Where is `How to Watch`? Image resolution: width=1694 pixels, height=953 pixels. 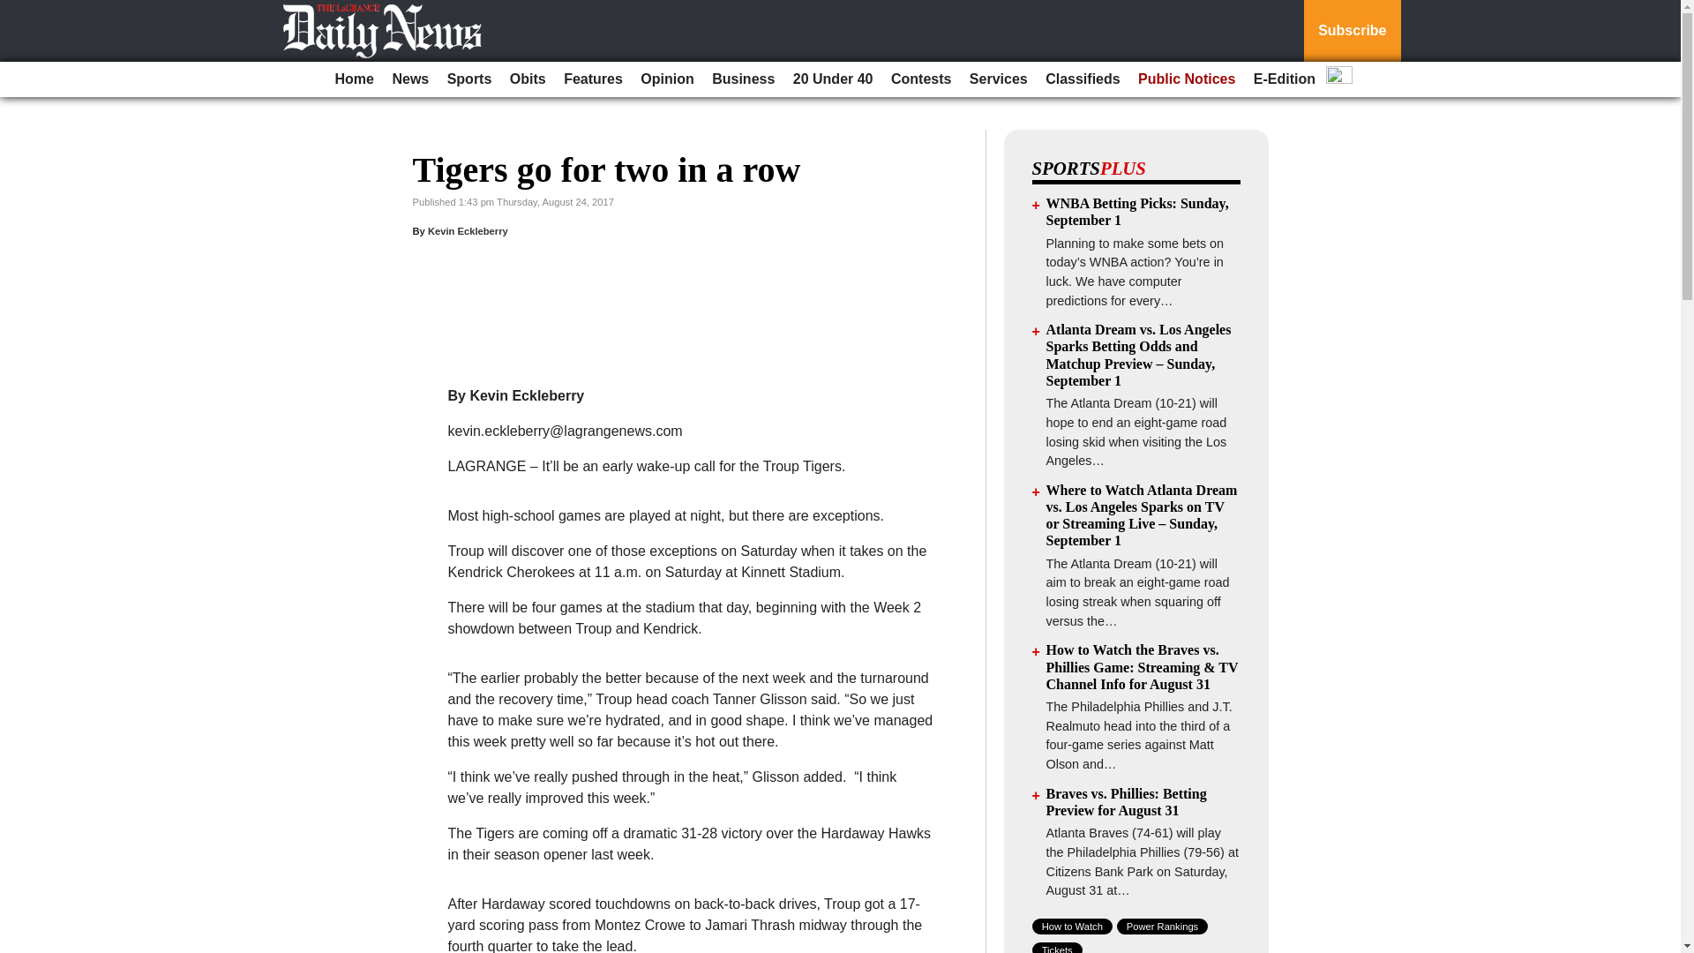 How to Watch is located at coordinates (1072, 927).